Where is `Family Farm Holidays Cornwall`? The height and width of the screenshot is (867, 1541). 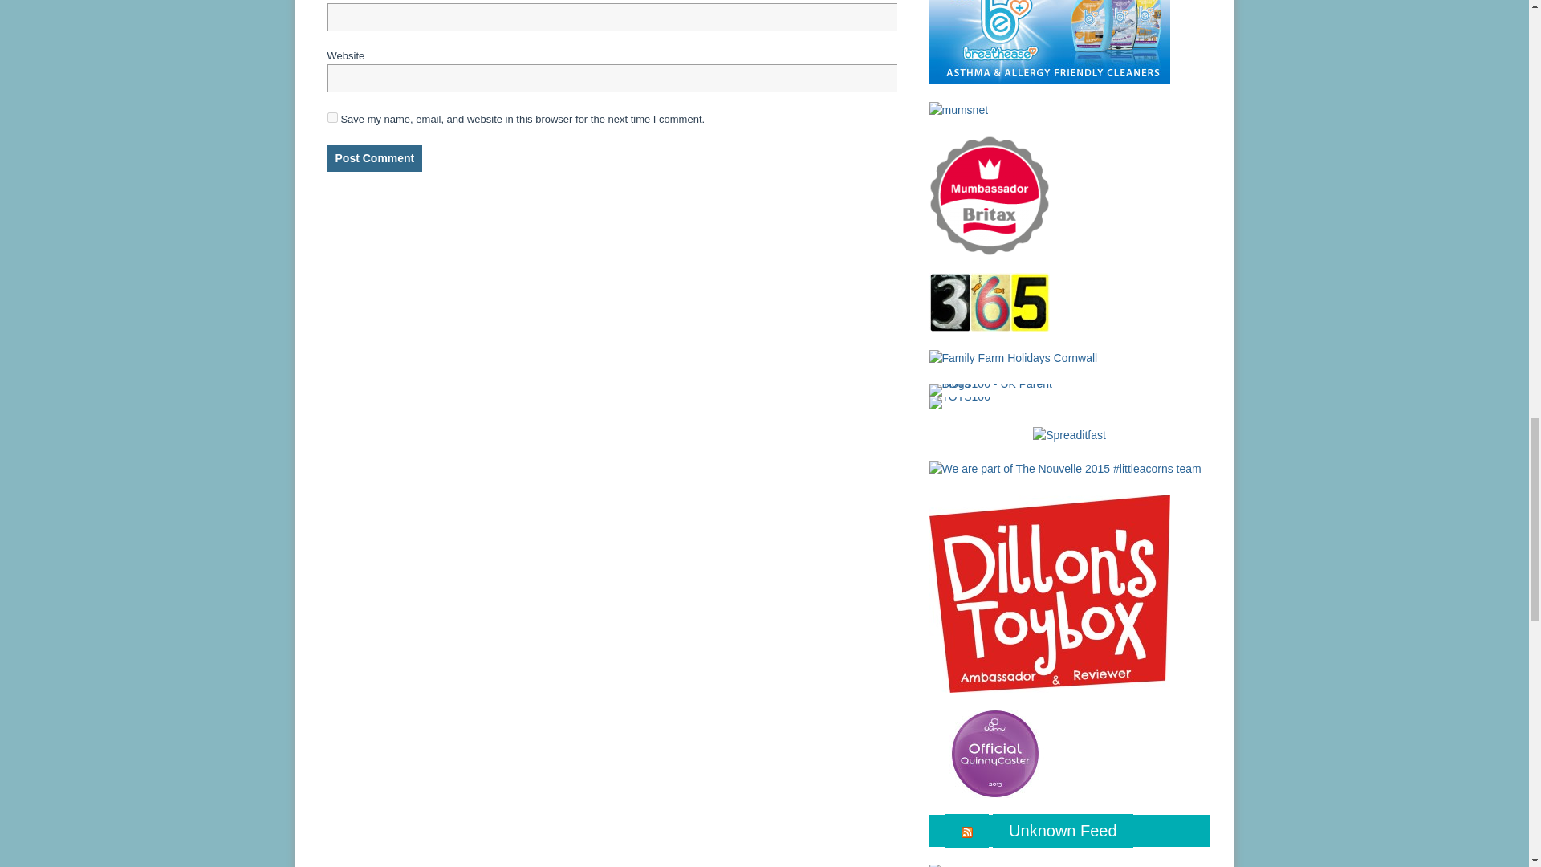
Family Farm Holidays Cornwall is located at coordinates (1013, 356).